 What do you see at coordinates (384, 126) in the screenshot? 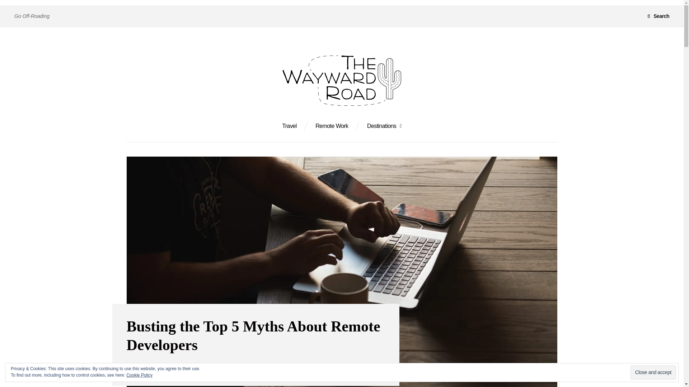
I see `Destinations` at bounding box center [384, 126].